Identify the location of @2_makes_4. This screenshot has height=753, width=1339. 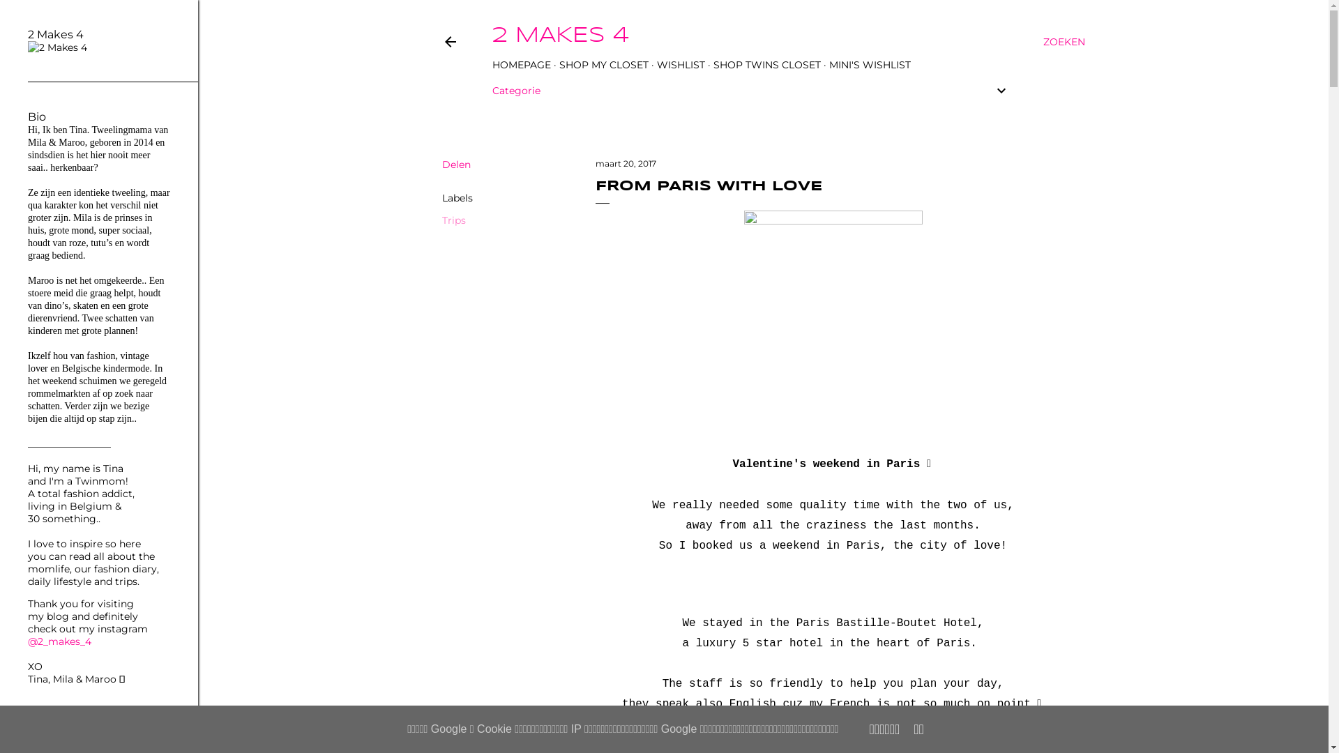
(60, 641).